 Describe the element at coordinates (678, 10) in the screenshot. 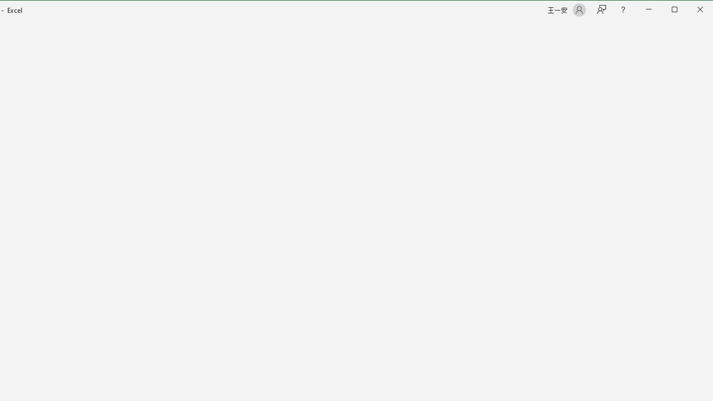

I see `Minimize` at that location.